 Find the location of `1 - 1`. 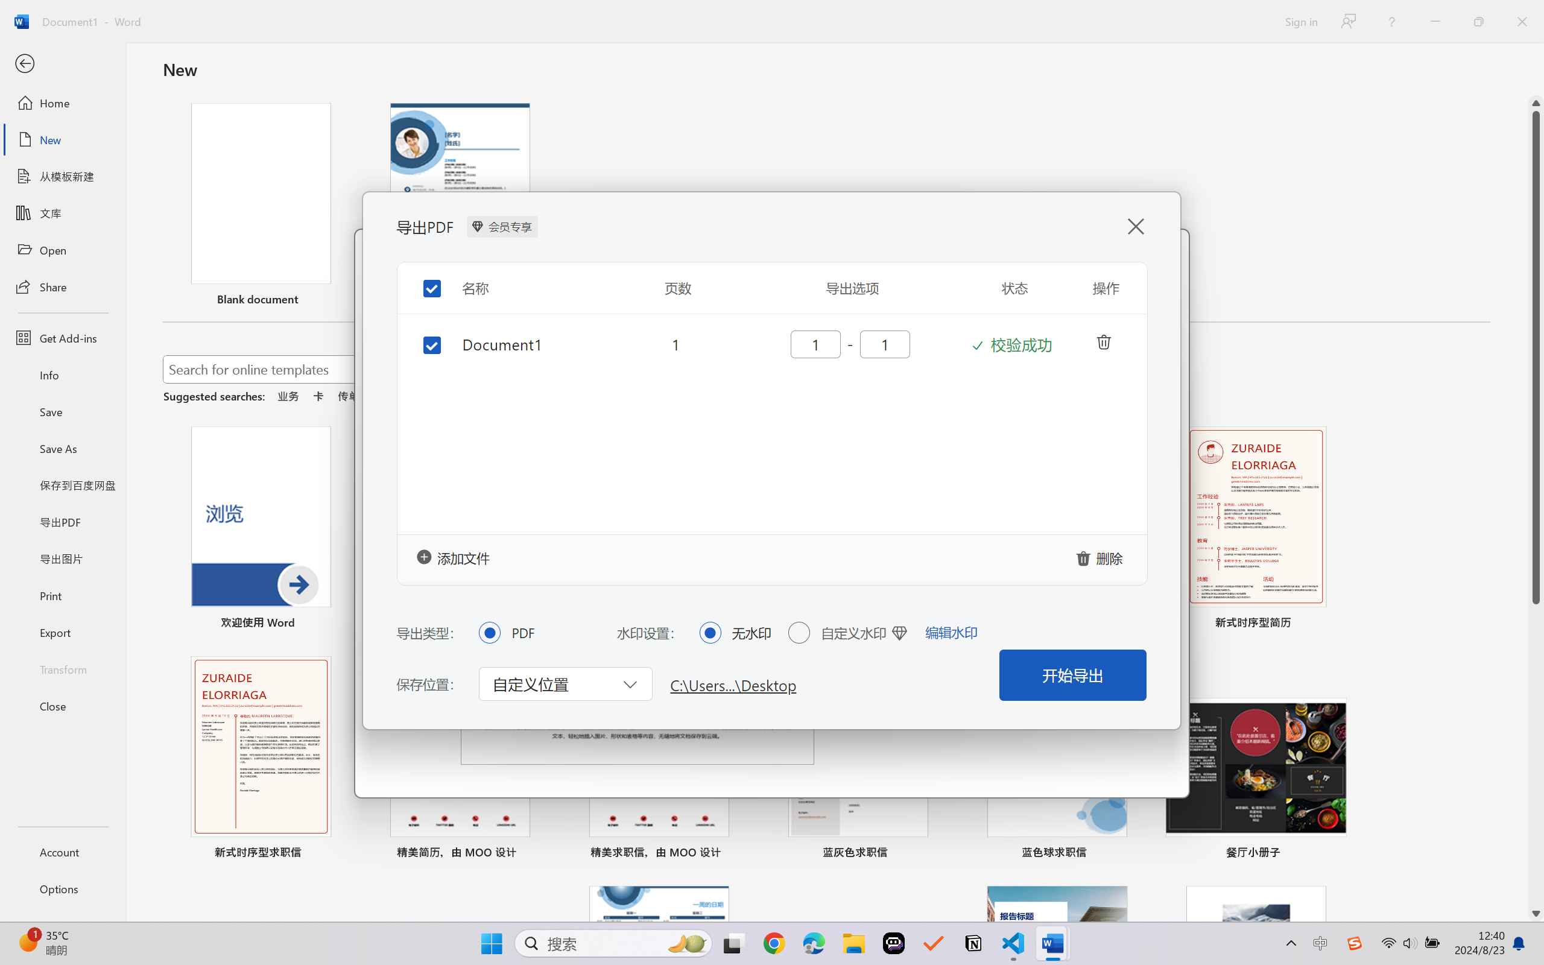

1 - 1 is located at coordinates (850, 343).